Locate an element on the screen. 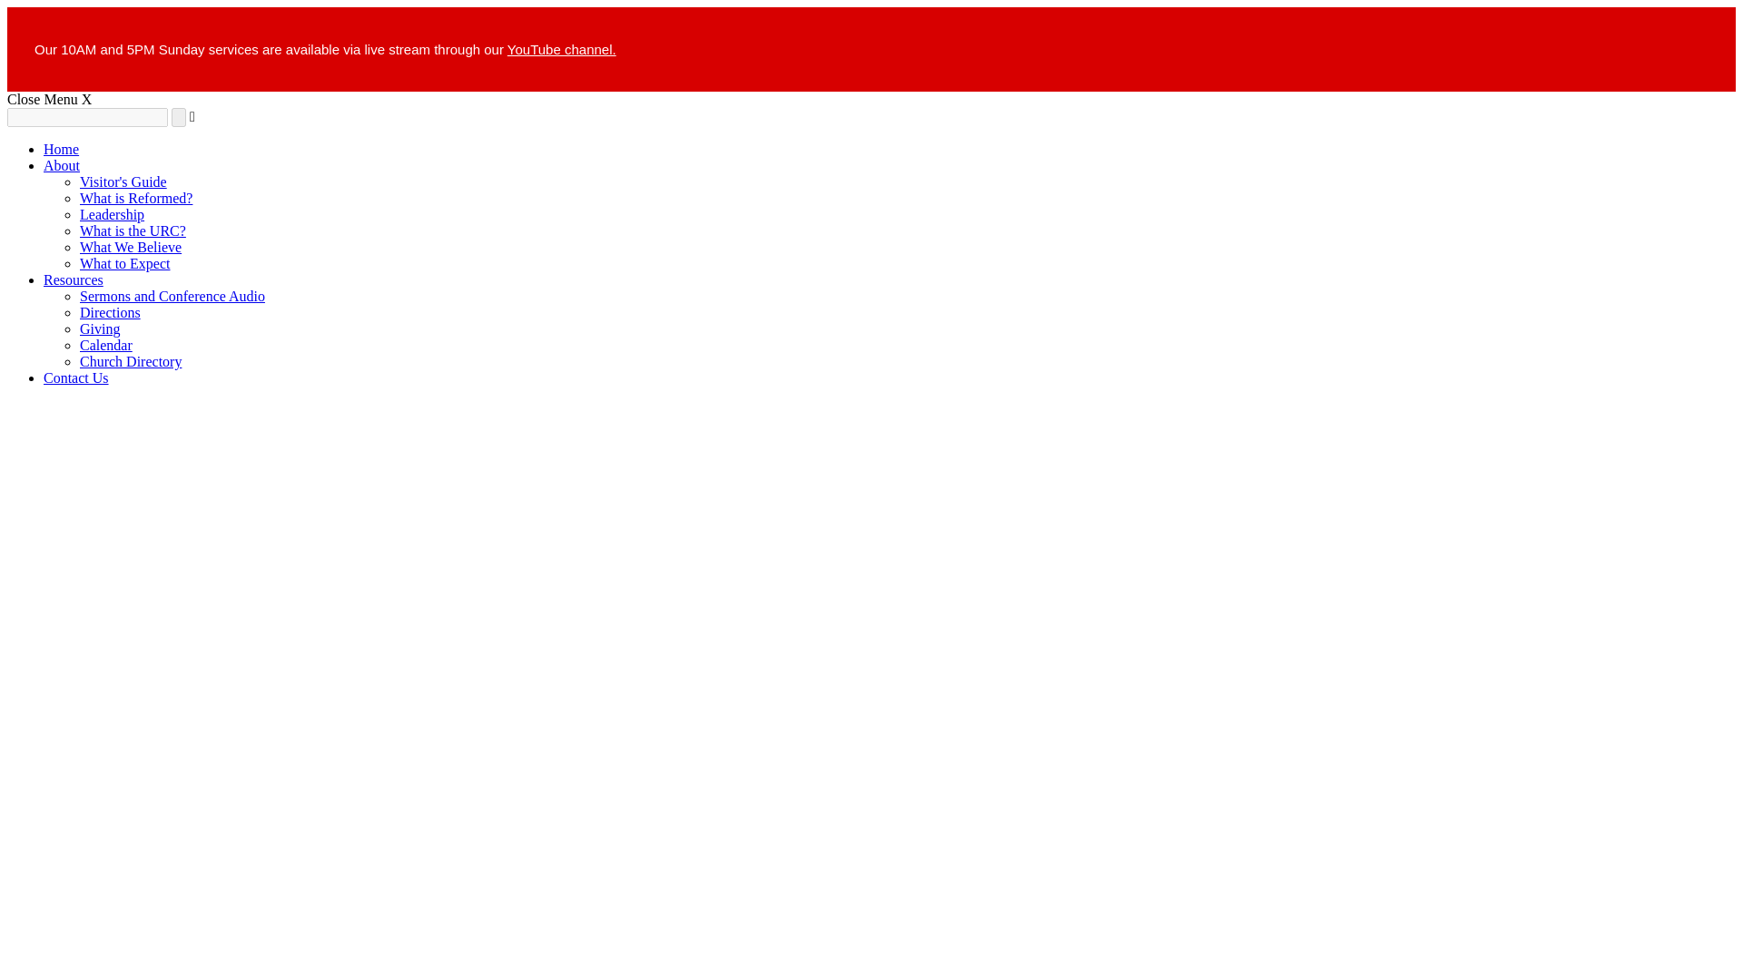 This screenshot has height=980, width=1743. What to Expect is located at coordinates (125, 263).